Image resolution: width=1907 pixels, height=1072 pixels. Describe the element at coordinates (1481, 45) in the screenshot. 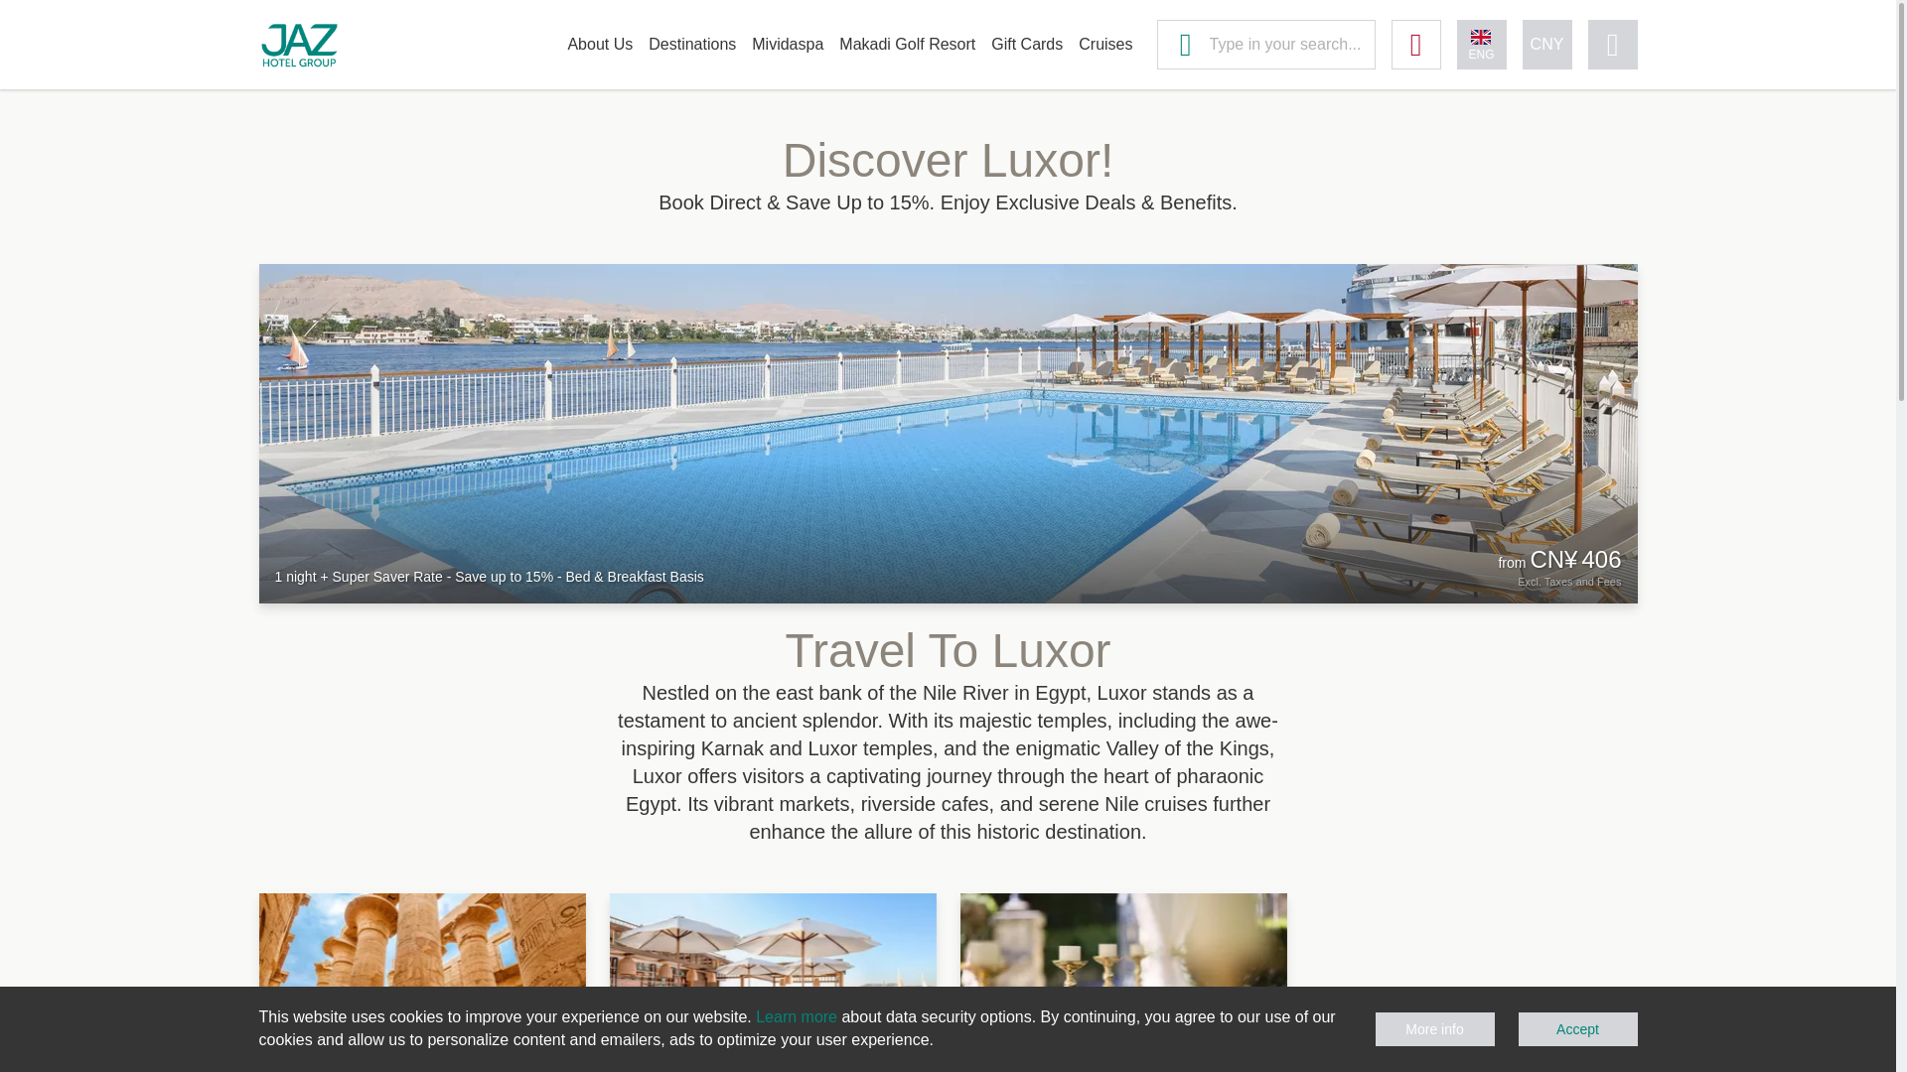

I see `ENG` at that location.